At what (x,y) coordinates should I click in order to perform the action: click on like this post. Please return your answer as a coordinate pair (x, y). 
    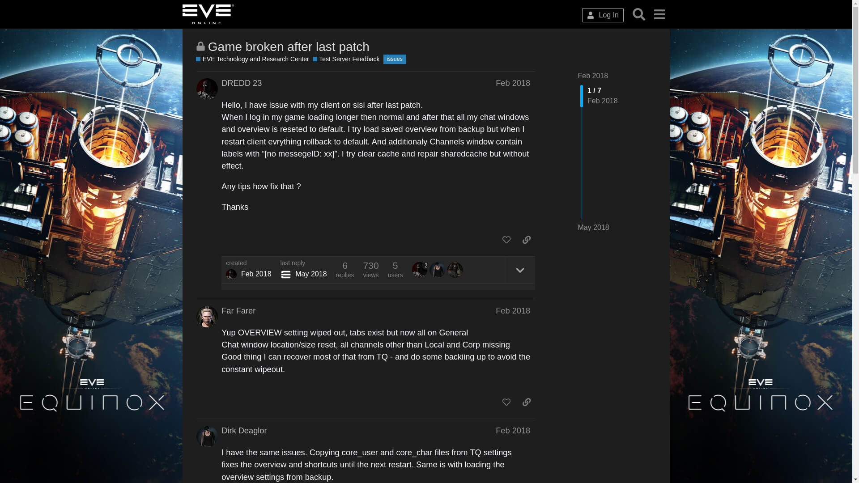
    Looking at the image, I should click on (506, 240).